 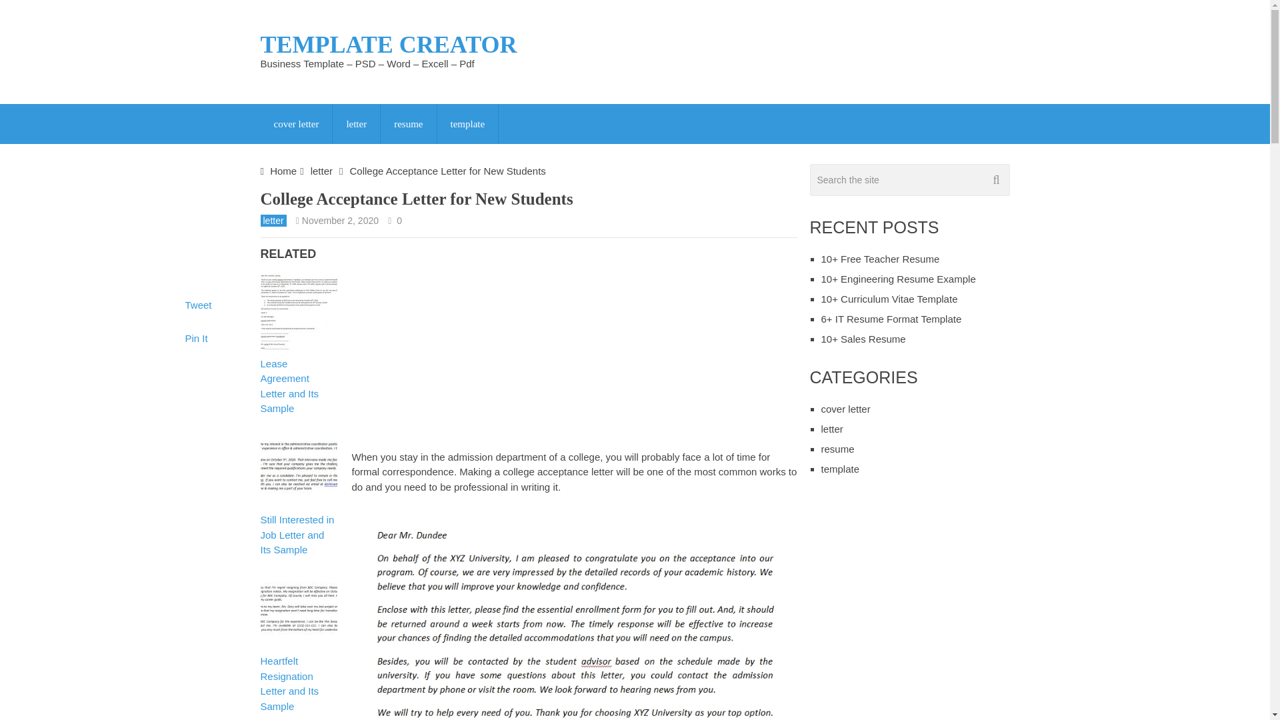 What do you see at coordinates (199, 305) in the screenshot?
I see `Tweet` at bounding box center [199, 305].